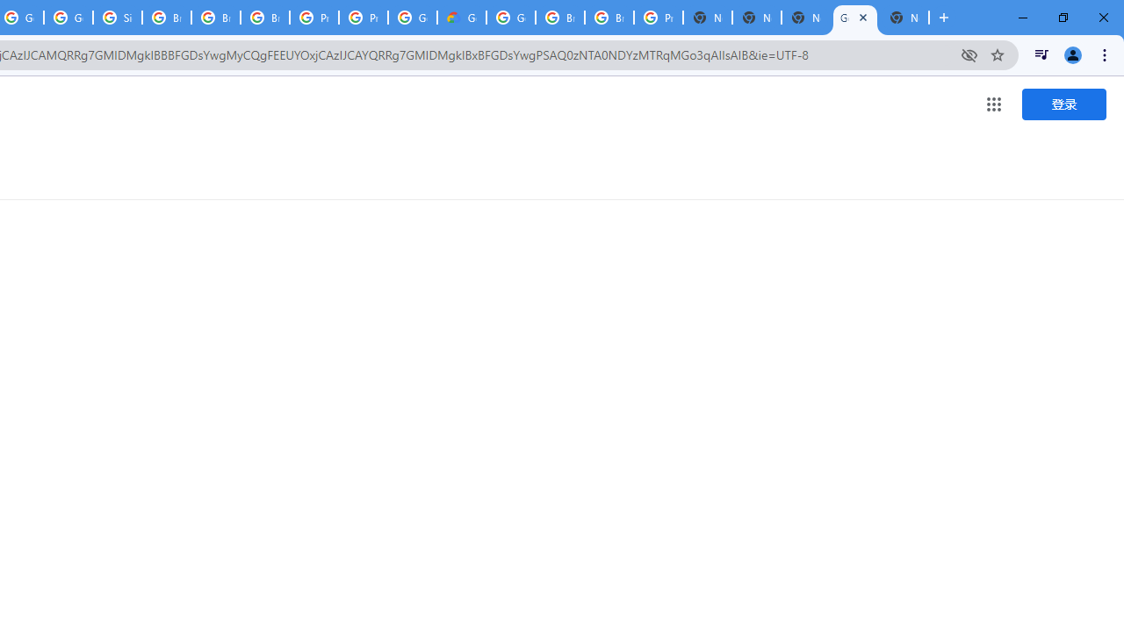 The image size is (1124, 632). I want to click on New Tab, so click(904, 18).